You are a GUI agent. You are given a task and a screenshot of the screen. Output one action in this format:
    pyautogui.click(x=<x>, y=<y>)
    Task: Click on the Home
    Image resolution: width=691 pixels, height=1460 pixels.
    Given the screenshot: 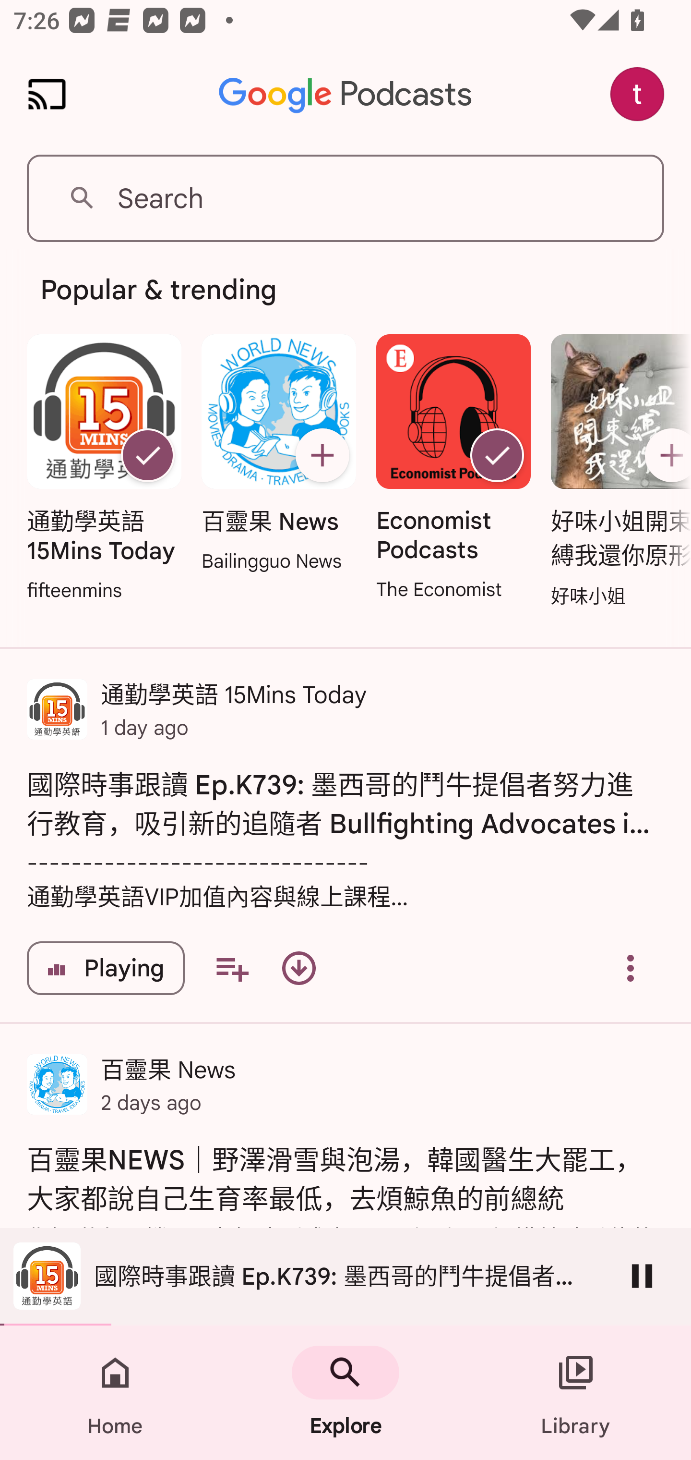 What is the action you would take?
    pyautogui.click(x=115, y=1393)
    